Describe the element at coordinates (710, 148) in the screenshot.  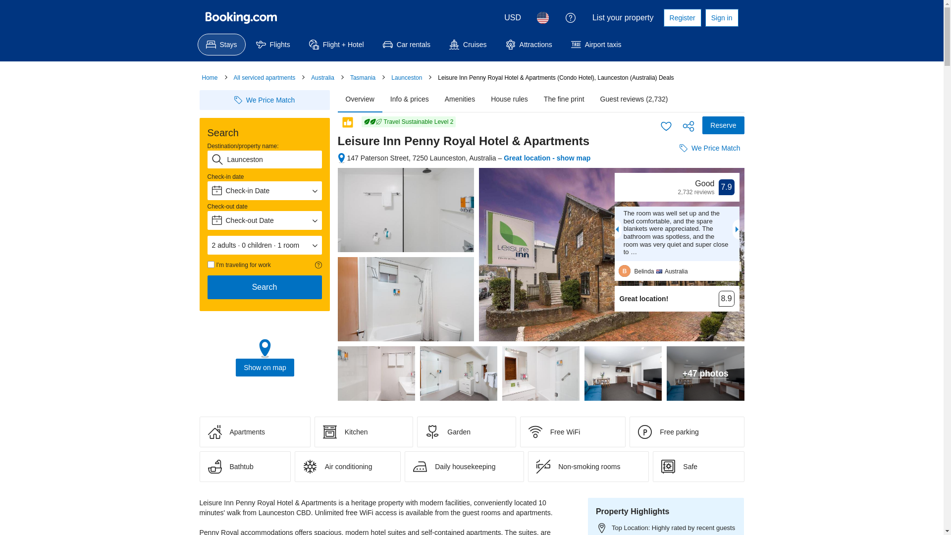
I see `We Price Match` at that location.